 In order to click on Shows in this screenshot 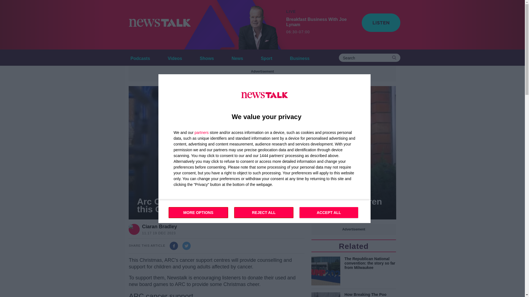, I will do `click(207, 57)`.